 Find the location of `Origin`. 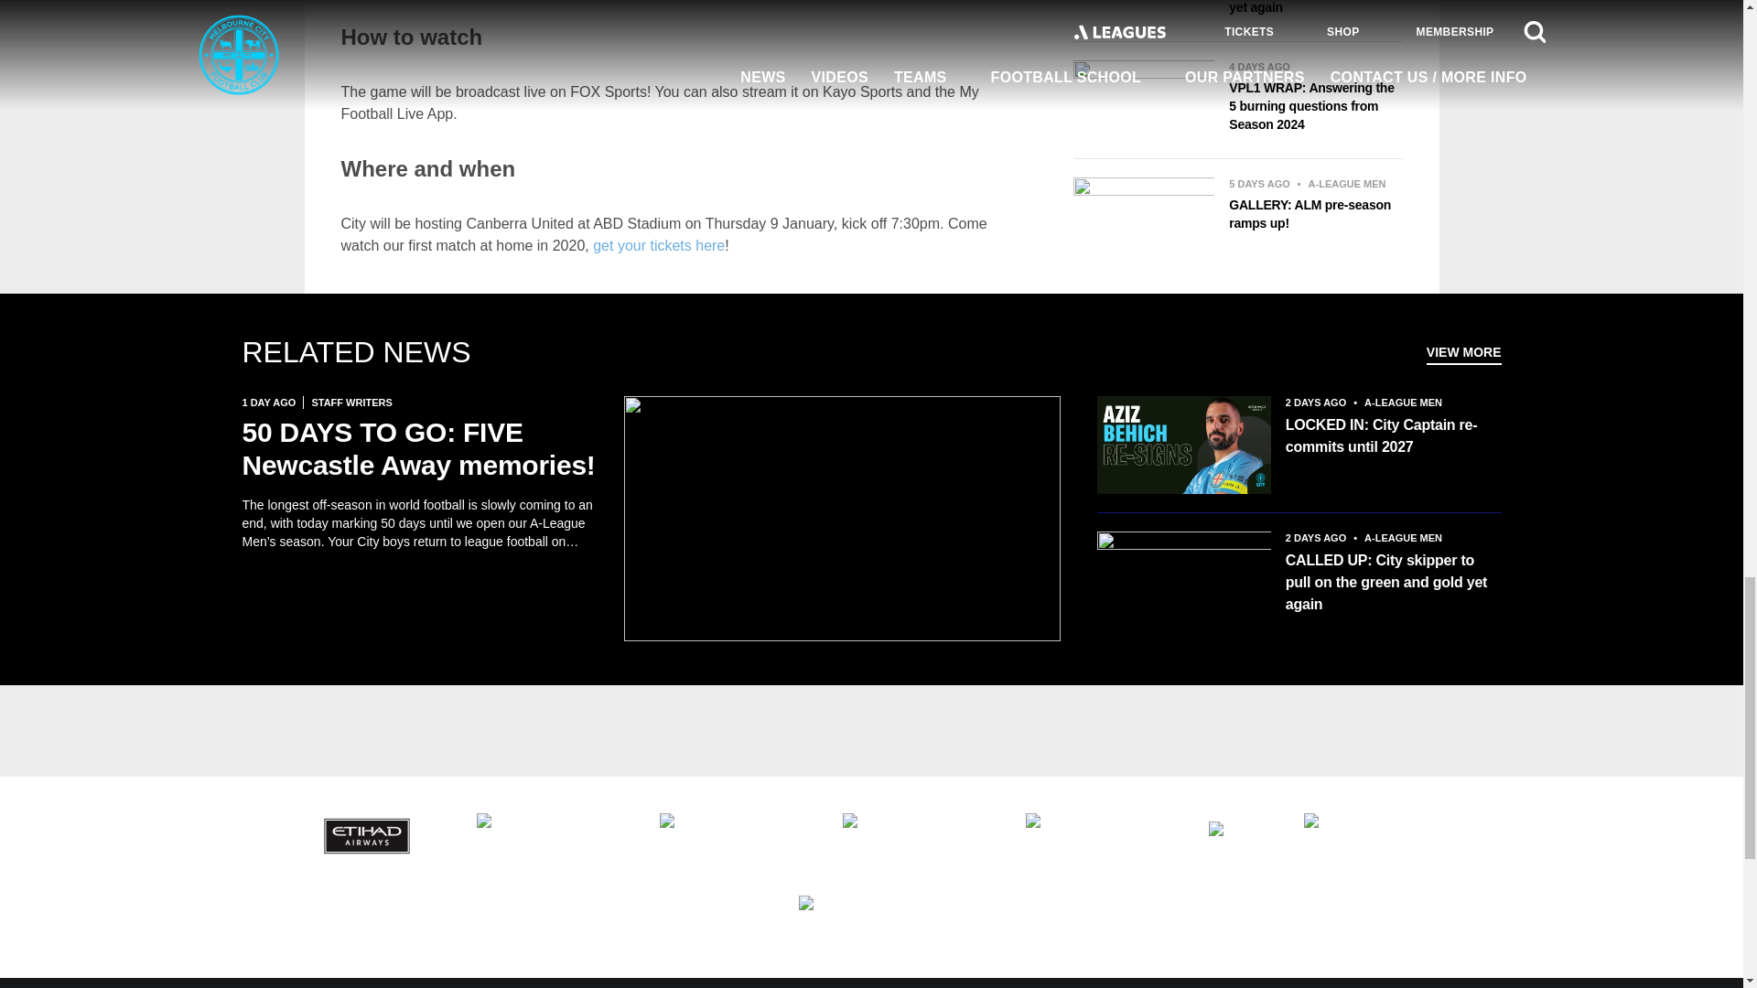

Origin is located at coordinates (1376, 835).